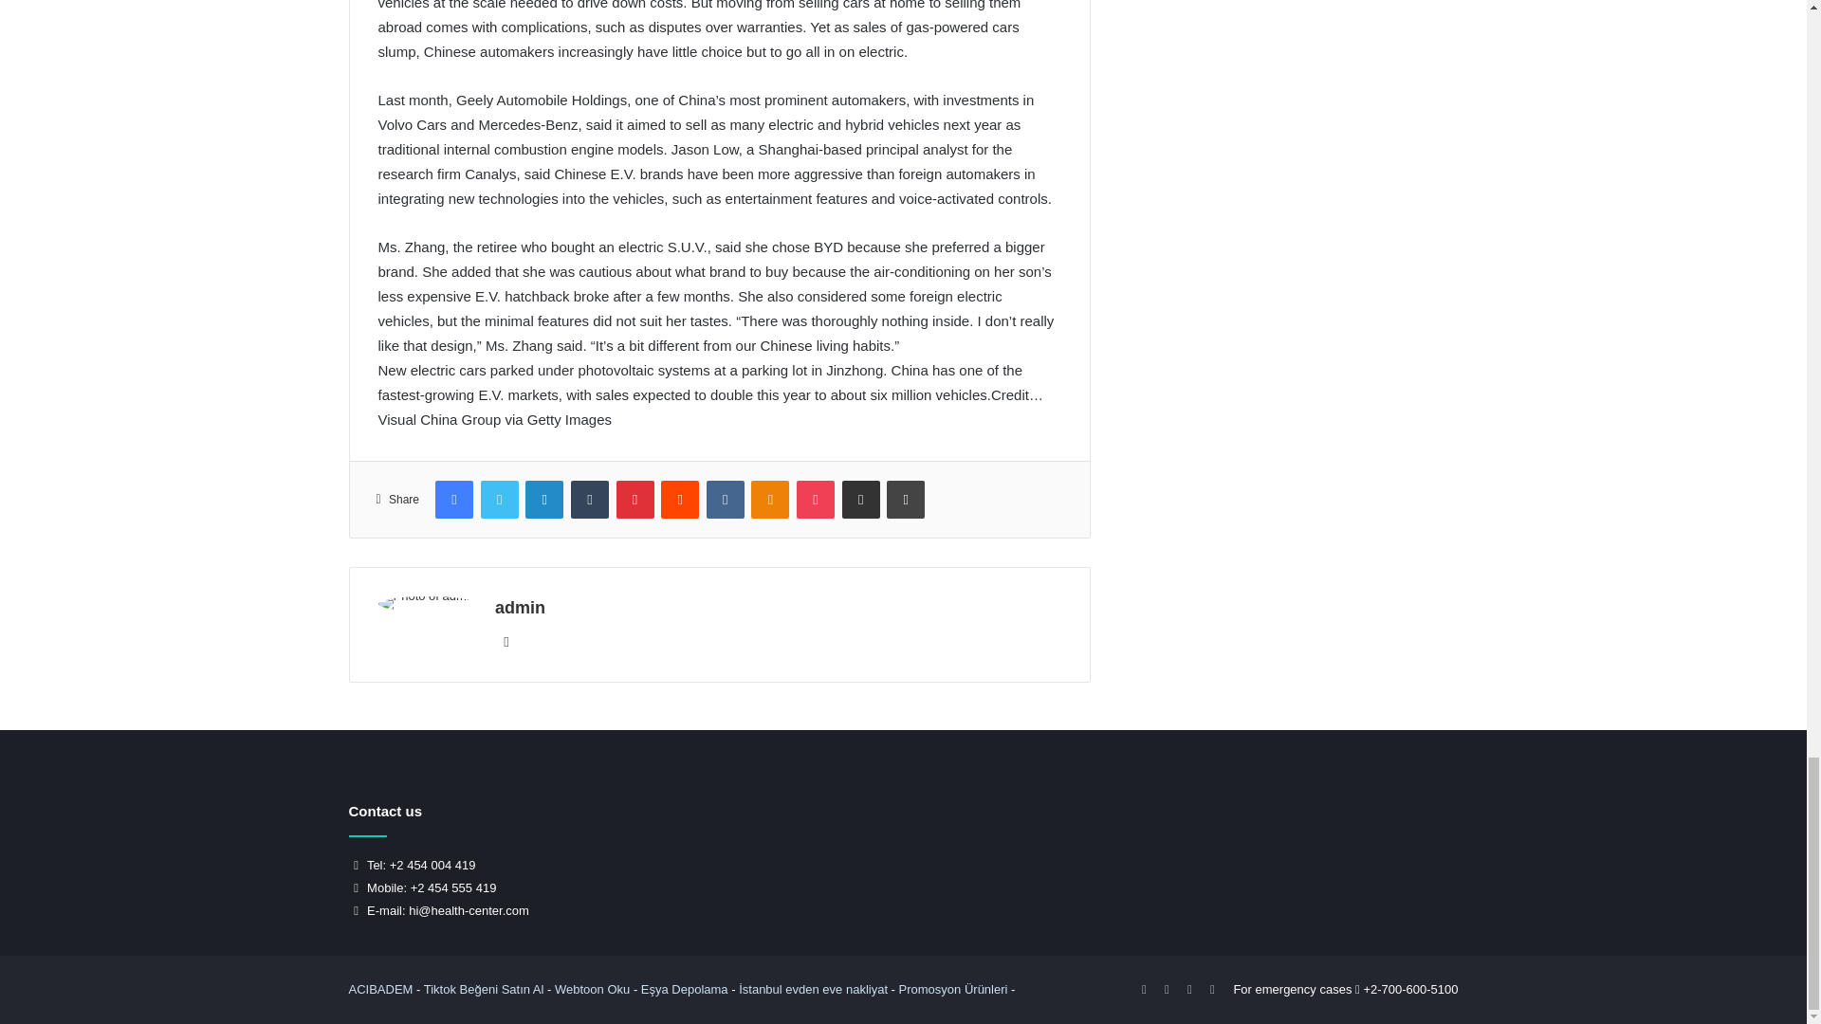 Image resolution: width=1821 pixels, height=1024 pixels. What do you see at coordinates (769, 499) in the screenshot?
I see `Odnoklassniki` at bounding box center [769, 499].